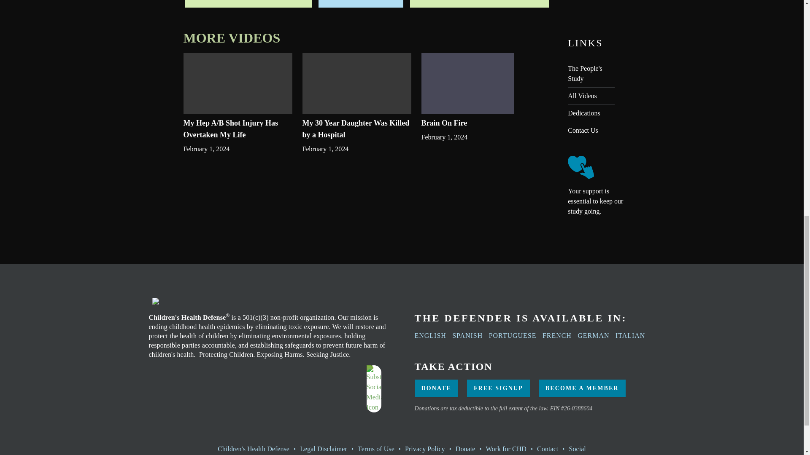 The width and height of the screenshot is (810, 455). What do you see at coordinates (248, 4) in the screenshot?
I see `GET TEXT ALERTS` at bounding box center [248, 4].